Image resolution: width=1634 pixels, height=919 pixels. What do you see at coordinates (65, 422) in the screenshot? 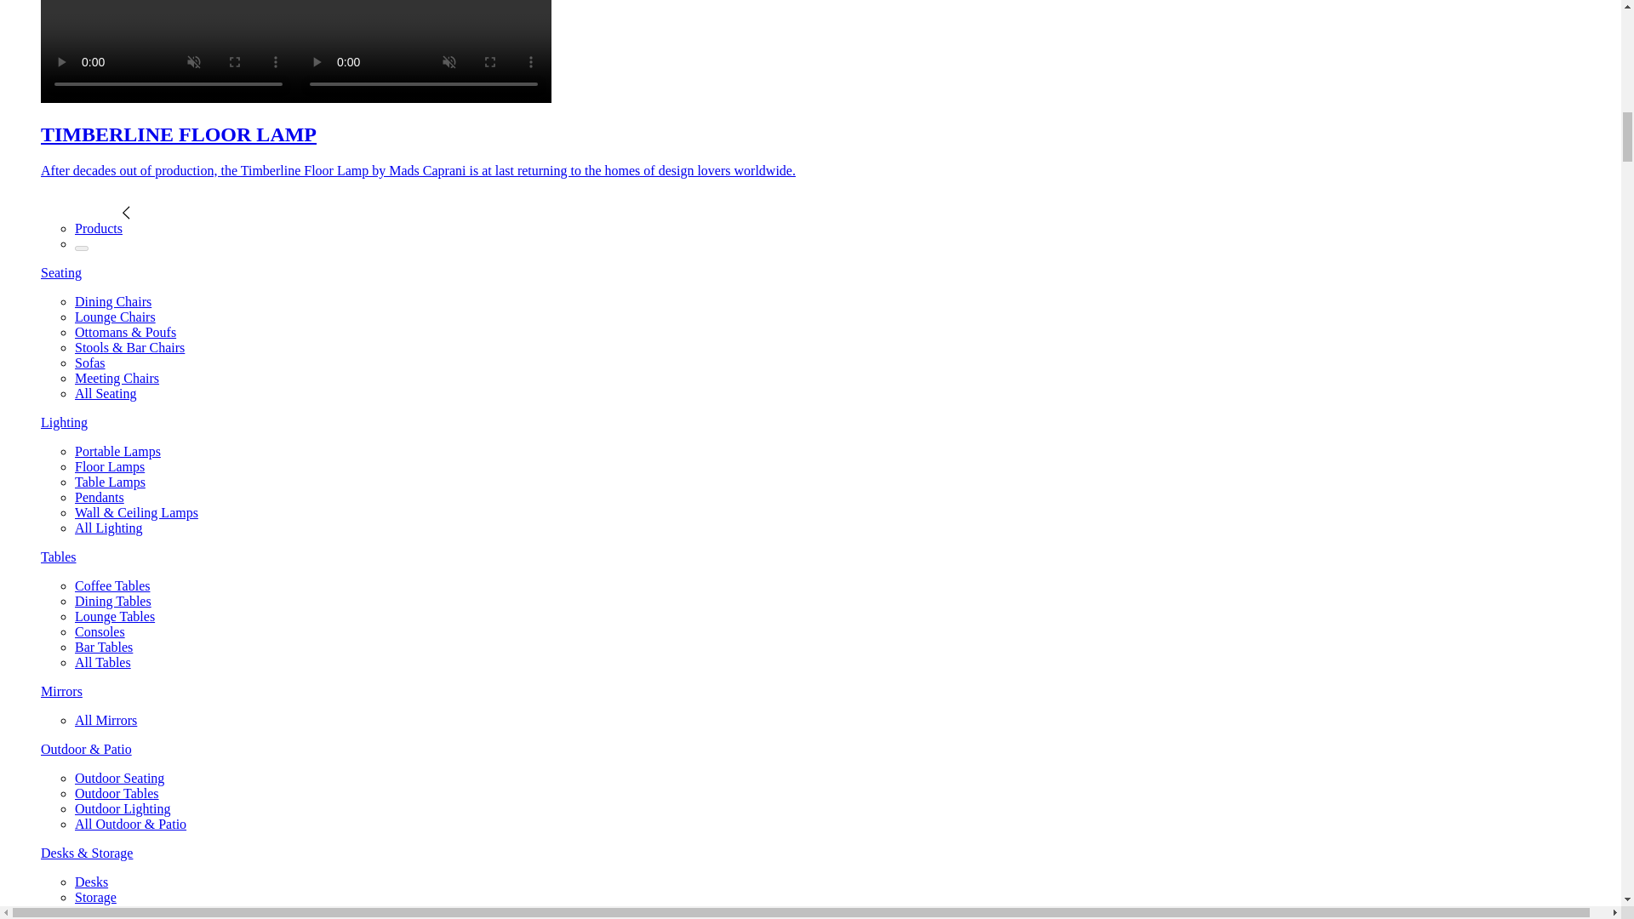
I see `Lighting` at bounding box center [65, 422].